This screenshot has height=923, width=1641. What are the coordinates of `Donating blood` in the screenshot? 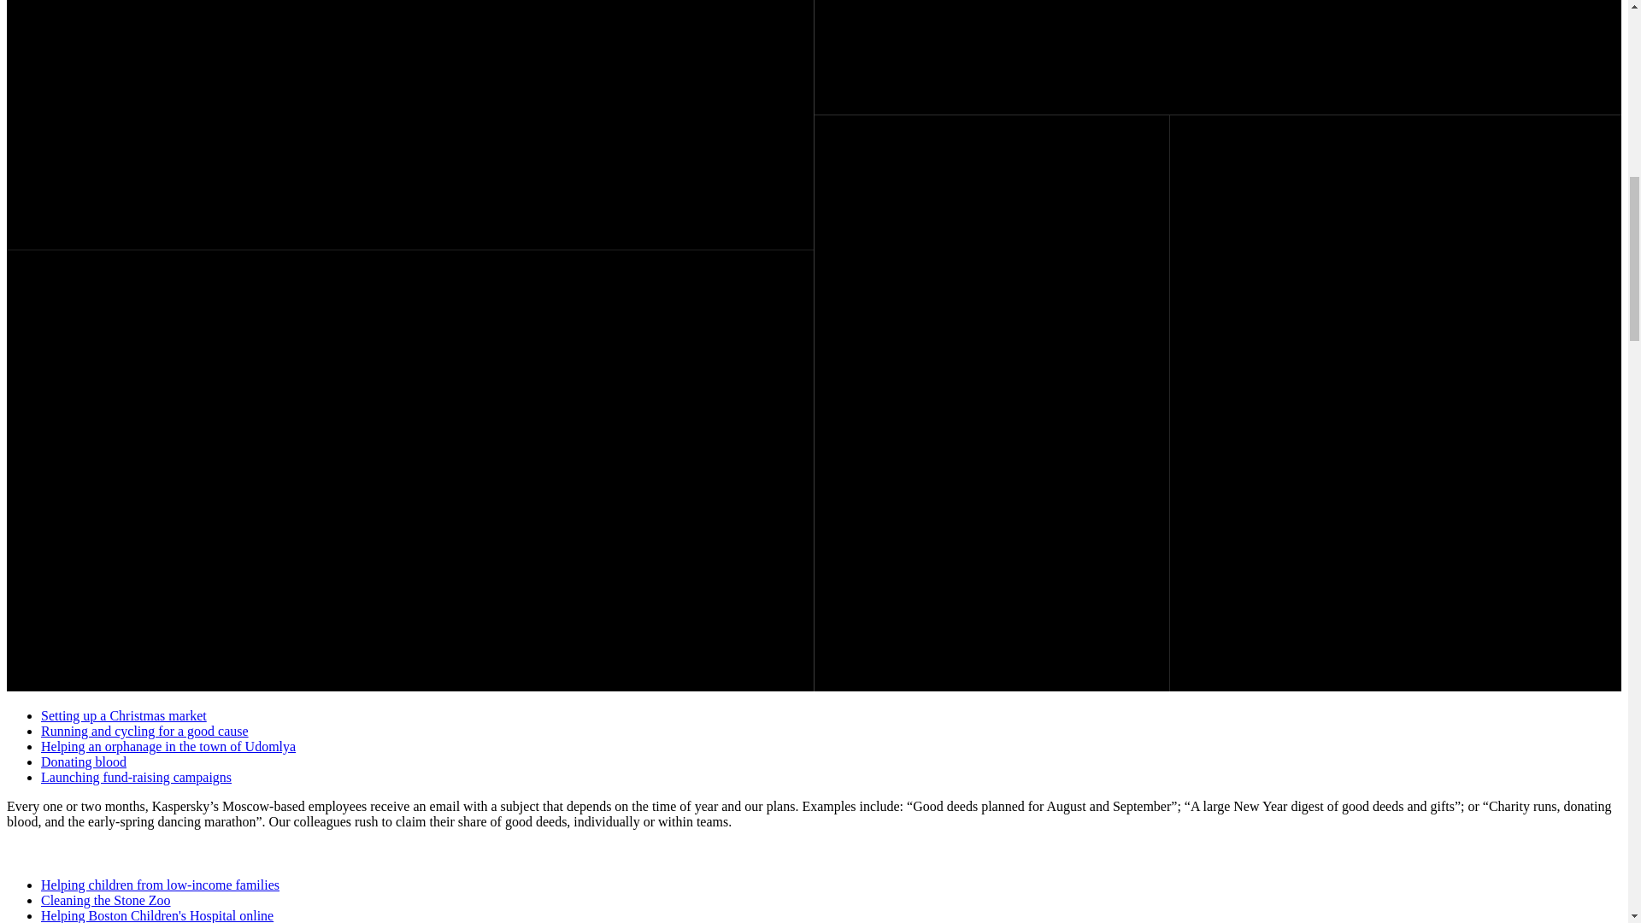 It's located at (84, 761).